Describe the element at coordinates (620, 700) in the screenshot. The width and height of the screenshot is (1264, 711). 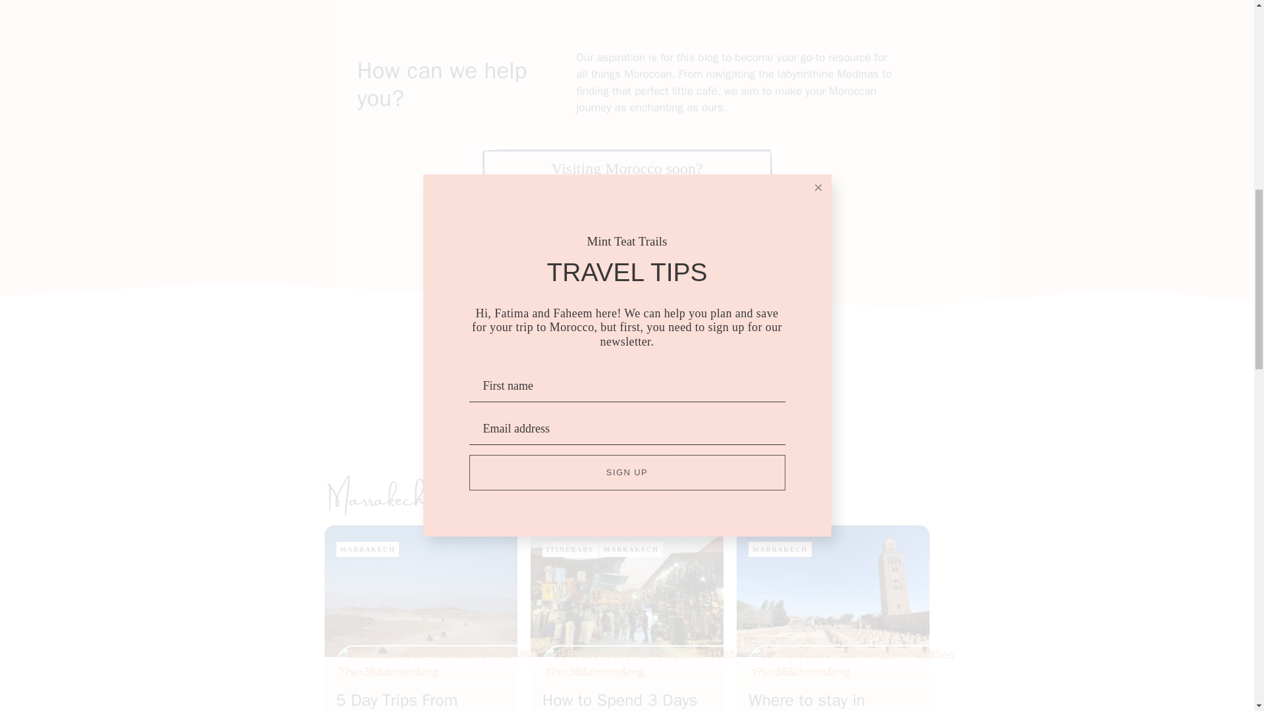
I see `How to Spend 3 Days in Marrakech In 2024` at that location.